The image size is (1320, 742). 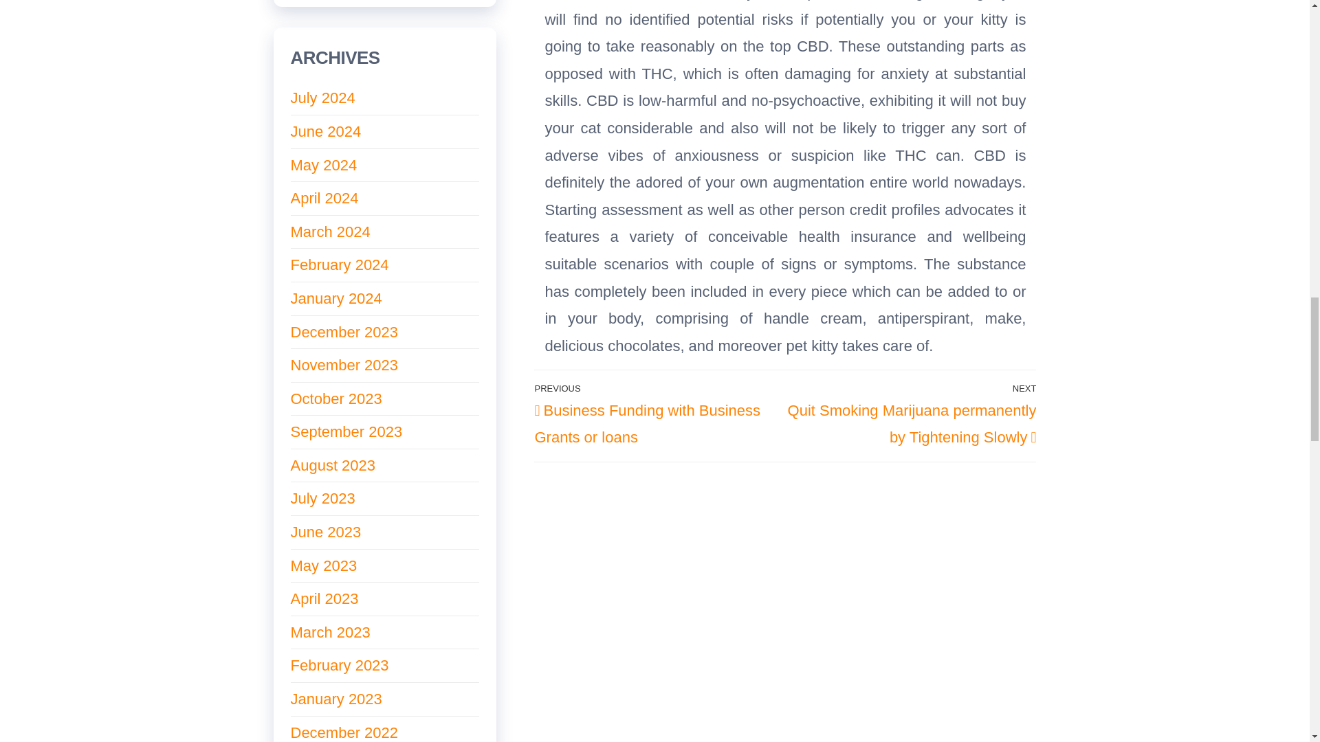 I want to click on September 2023, so click(x=346, y=431).